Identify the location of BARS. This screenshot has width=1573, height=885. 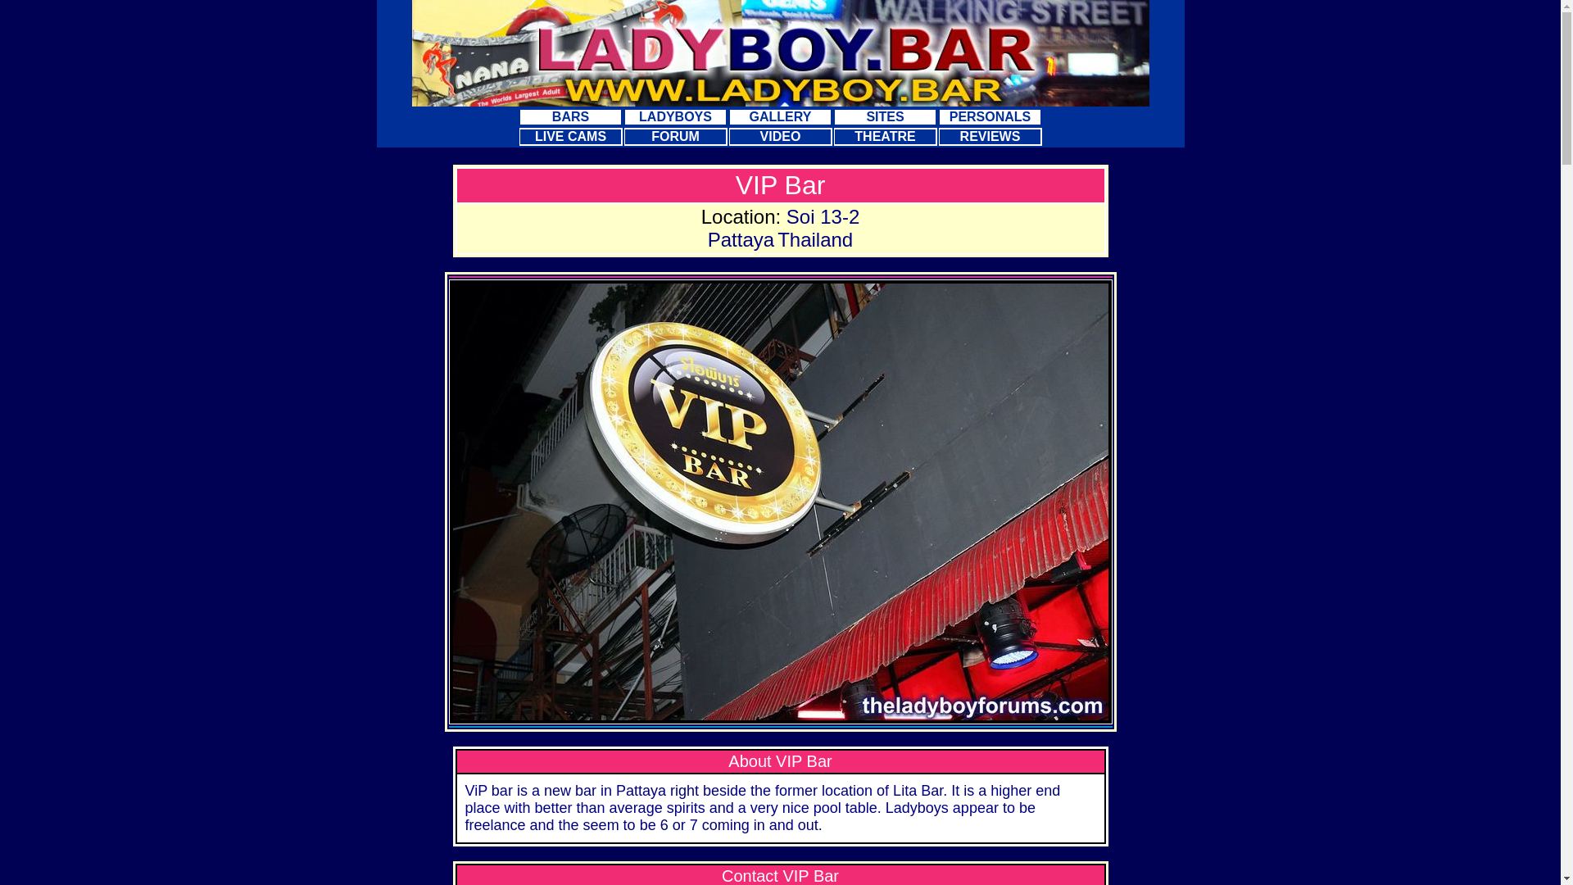
(570, 117).